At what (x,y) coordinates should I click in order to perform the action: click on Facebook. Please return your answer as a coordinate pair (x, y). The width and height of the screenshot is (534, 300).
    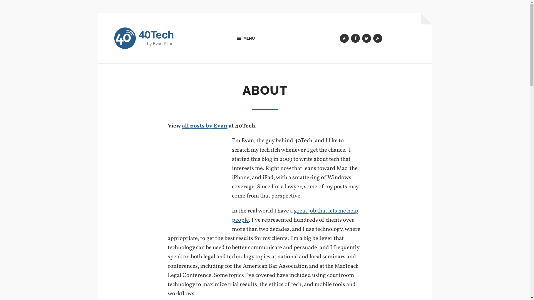
    Looking at the image, I should click on (355, 38).